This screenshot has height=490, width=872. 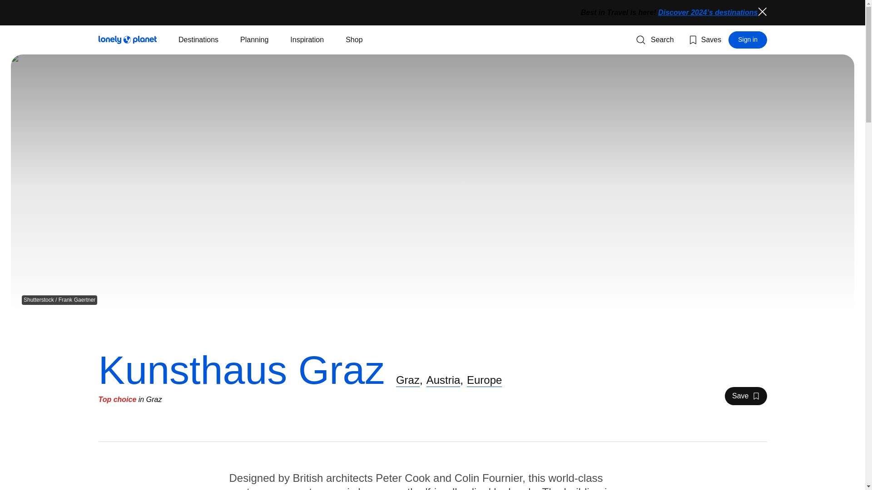 What do you see at coordinates (307, 40) in the screenshot?
I see `Close alert` at bounding box center [307, 40].